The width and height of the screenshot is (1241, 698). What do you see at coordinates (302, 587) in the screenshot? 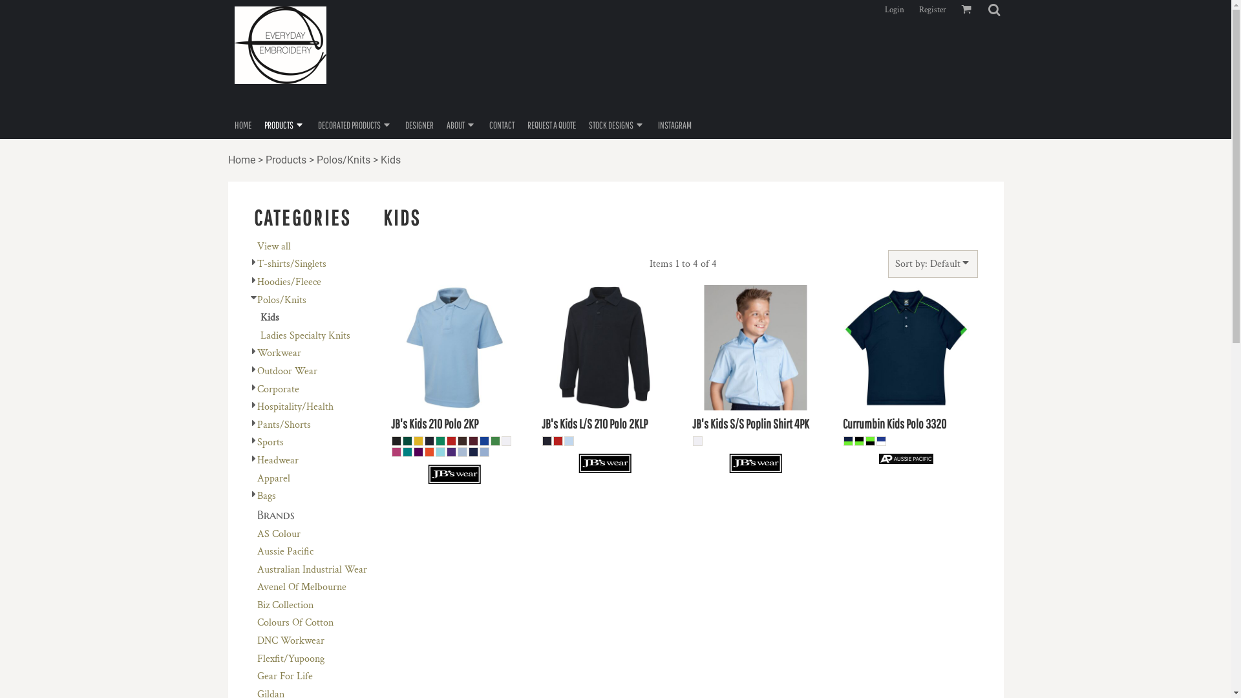
I see `Avenel Of Melbourne` at bounding box center [302, 587].